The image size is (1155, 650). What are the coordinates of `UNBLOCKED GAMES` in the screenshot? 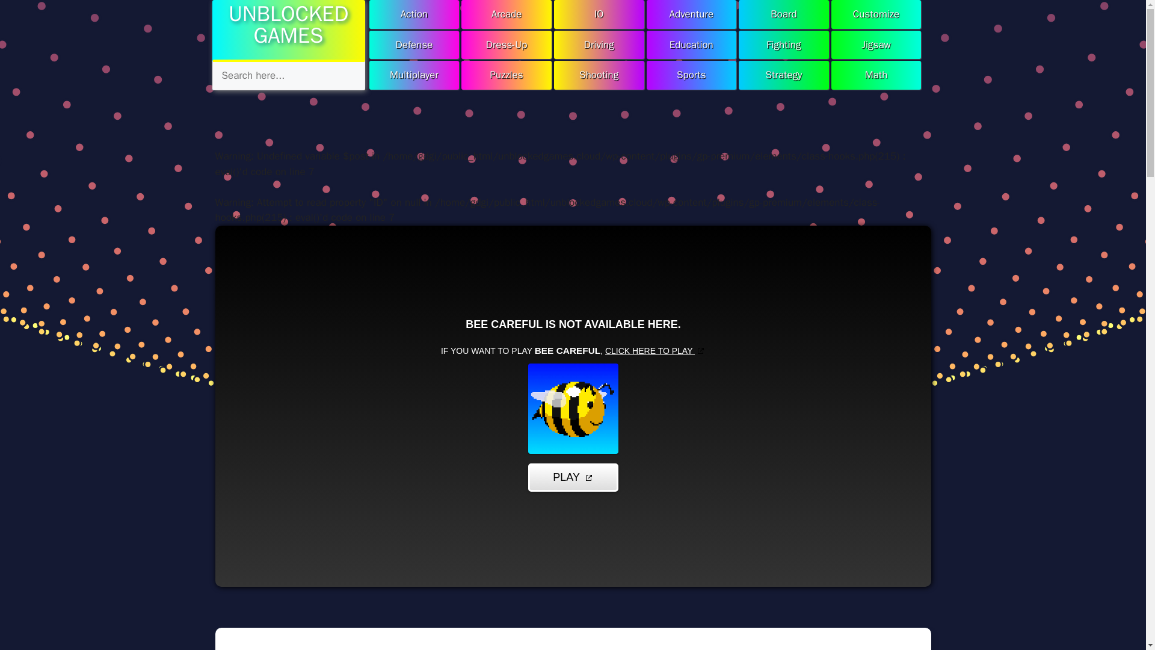 It's located at (289, 25).